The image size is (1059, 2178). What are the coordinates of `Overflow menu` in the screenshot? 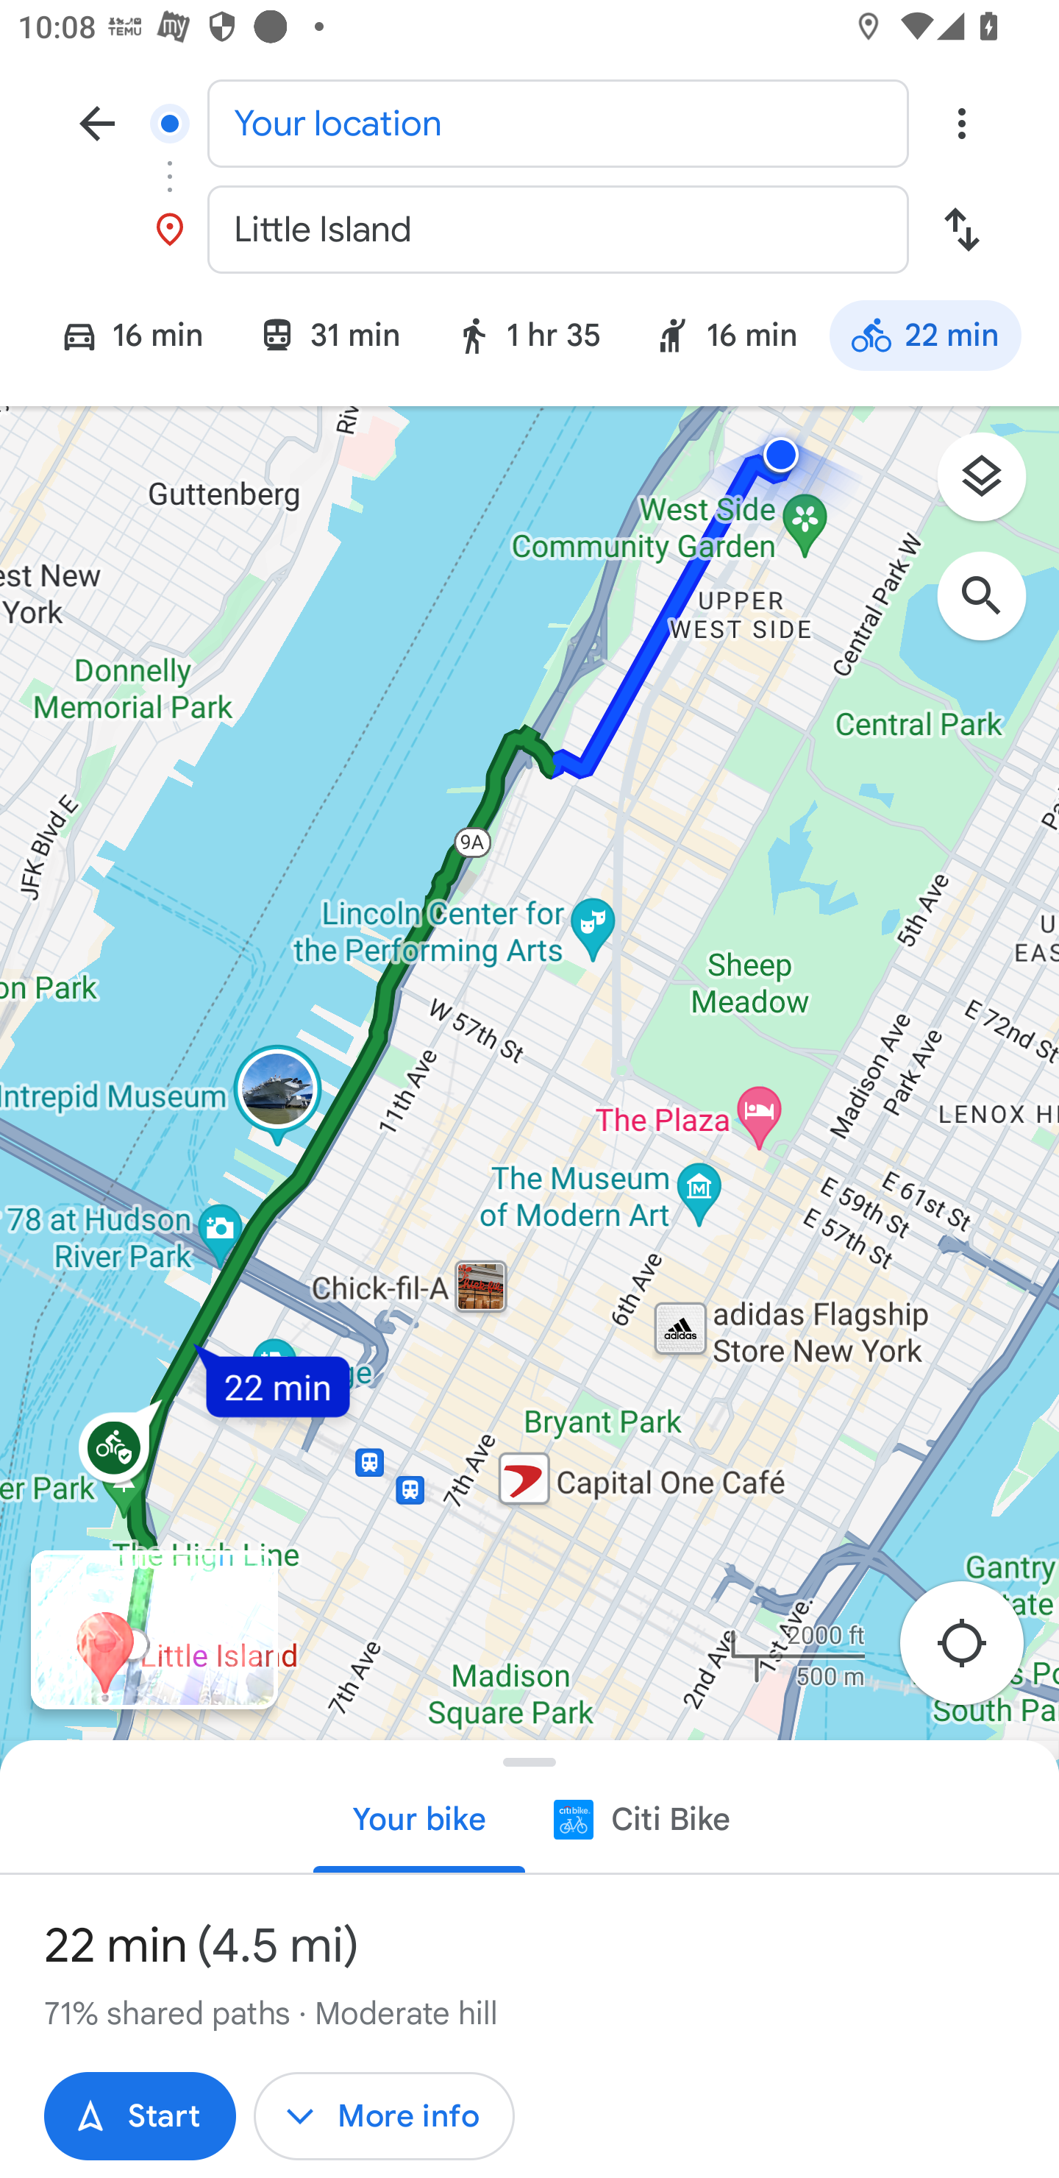 It's located at (961, 122).